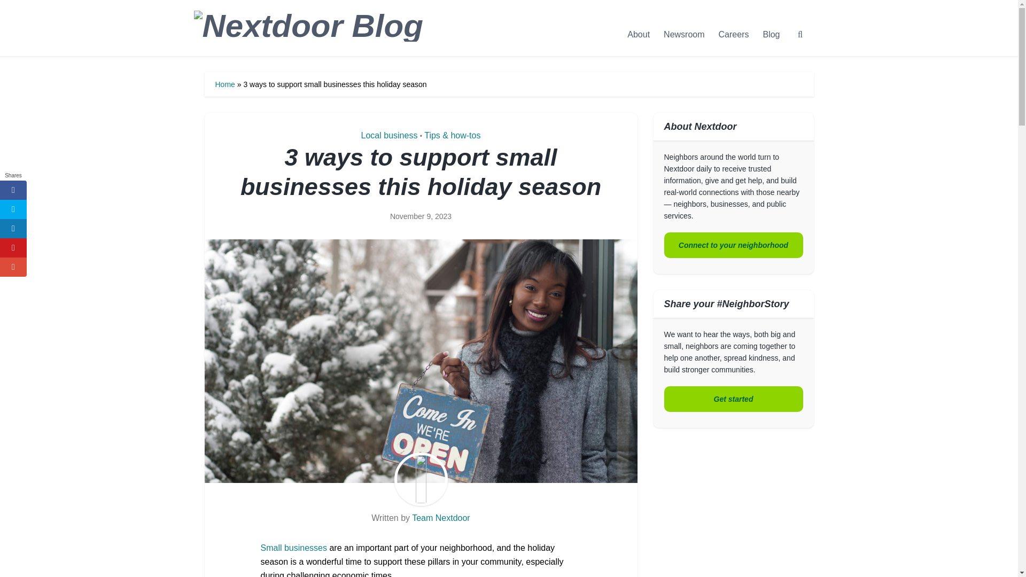  Describe the element at coordinates (294, 548) in the screenshot. I see `Small businesses` at that location.